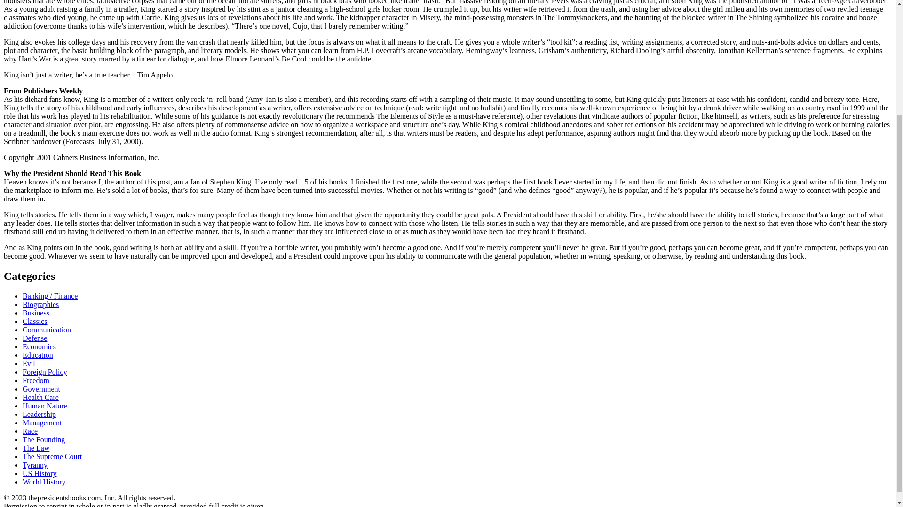 The width and height of the screenshot is (903, 507). I want to click on US History, so click(40, 473).